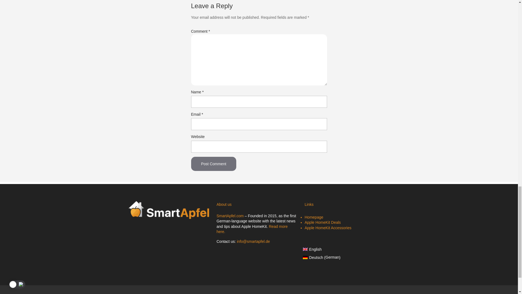 The image size is (522, 294). I want to click on English, so click(322, 247).